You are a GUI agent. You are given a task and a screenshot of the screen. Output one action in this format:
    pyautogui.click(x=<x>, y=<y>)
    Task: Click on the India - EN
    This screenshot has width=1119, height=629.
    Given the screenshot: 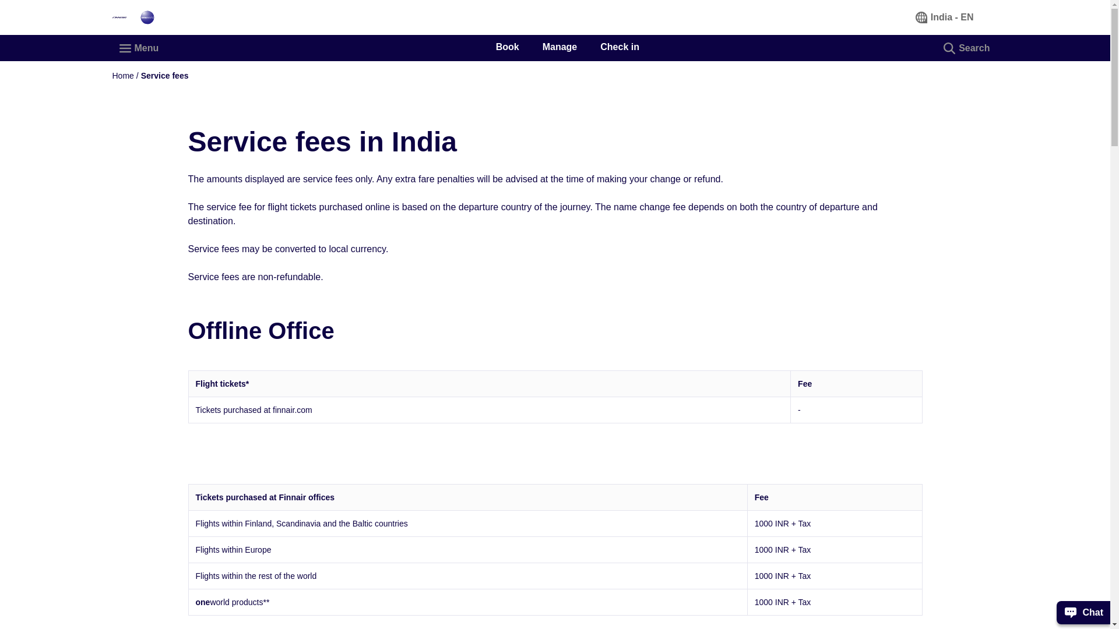 What is the action you would take?
    pyautogui.click(x=945, y=17)
    